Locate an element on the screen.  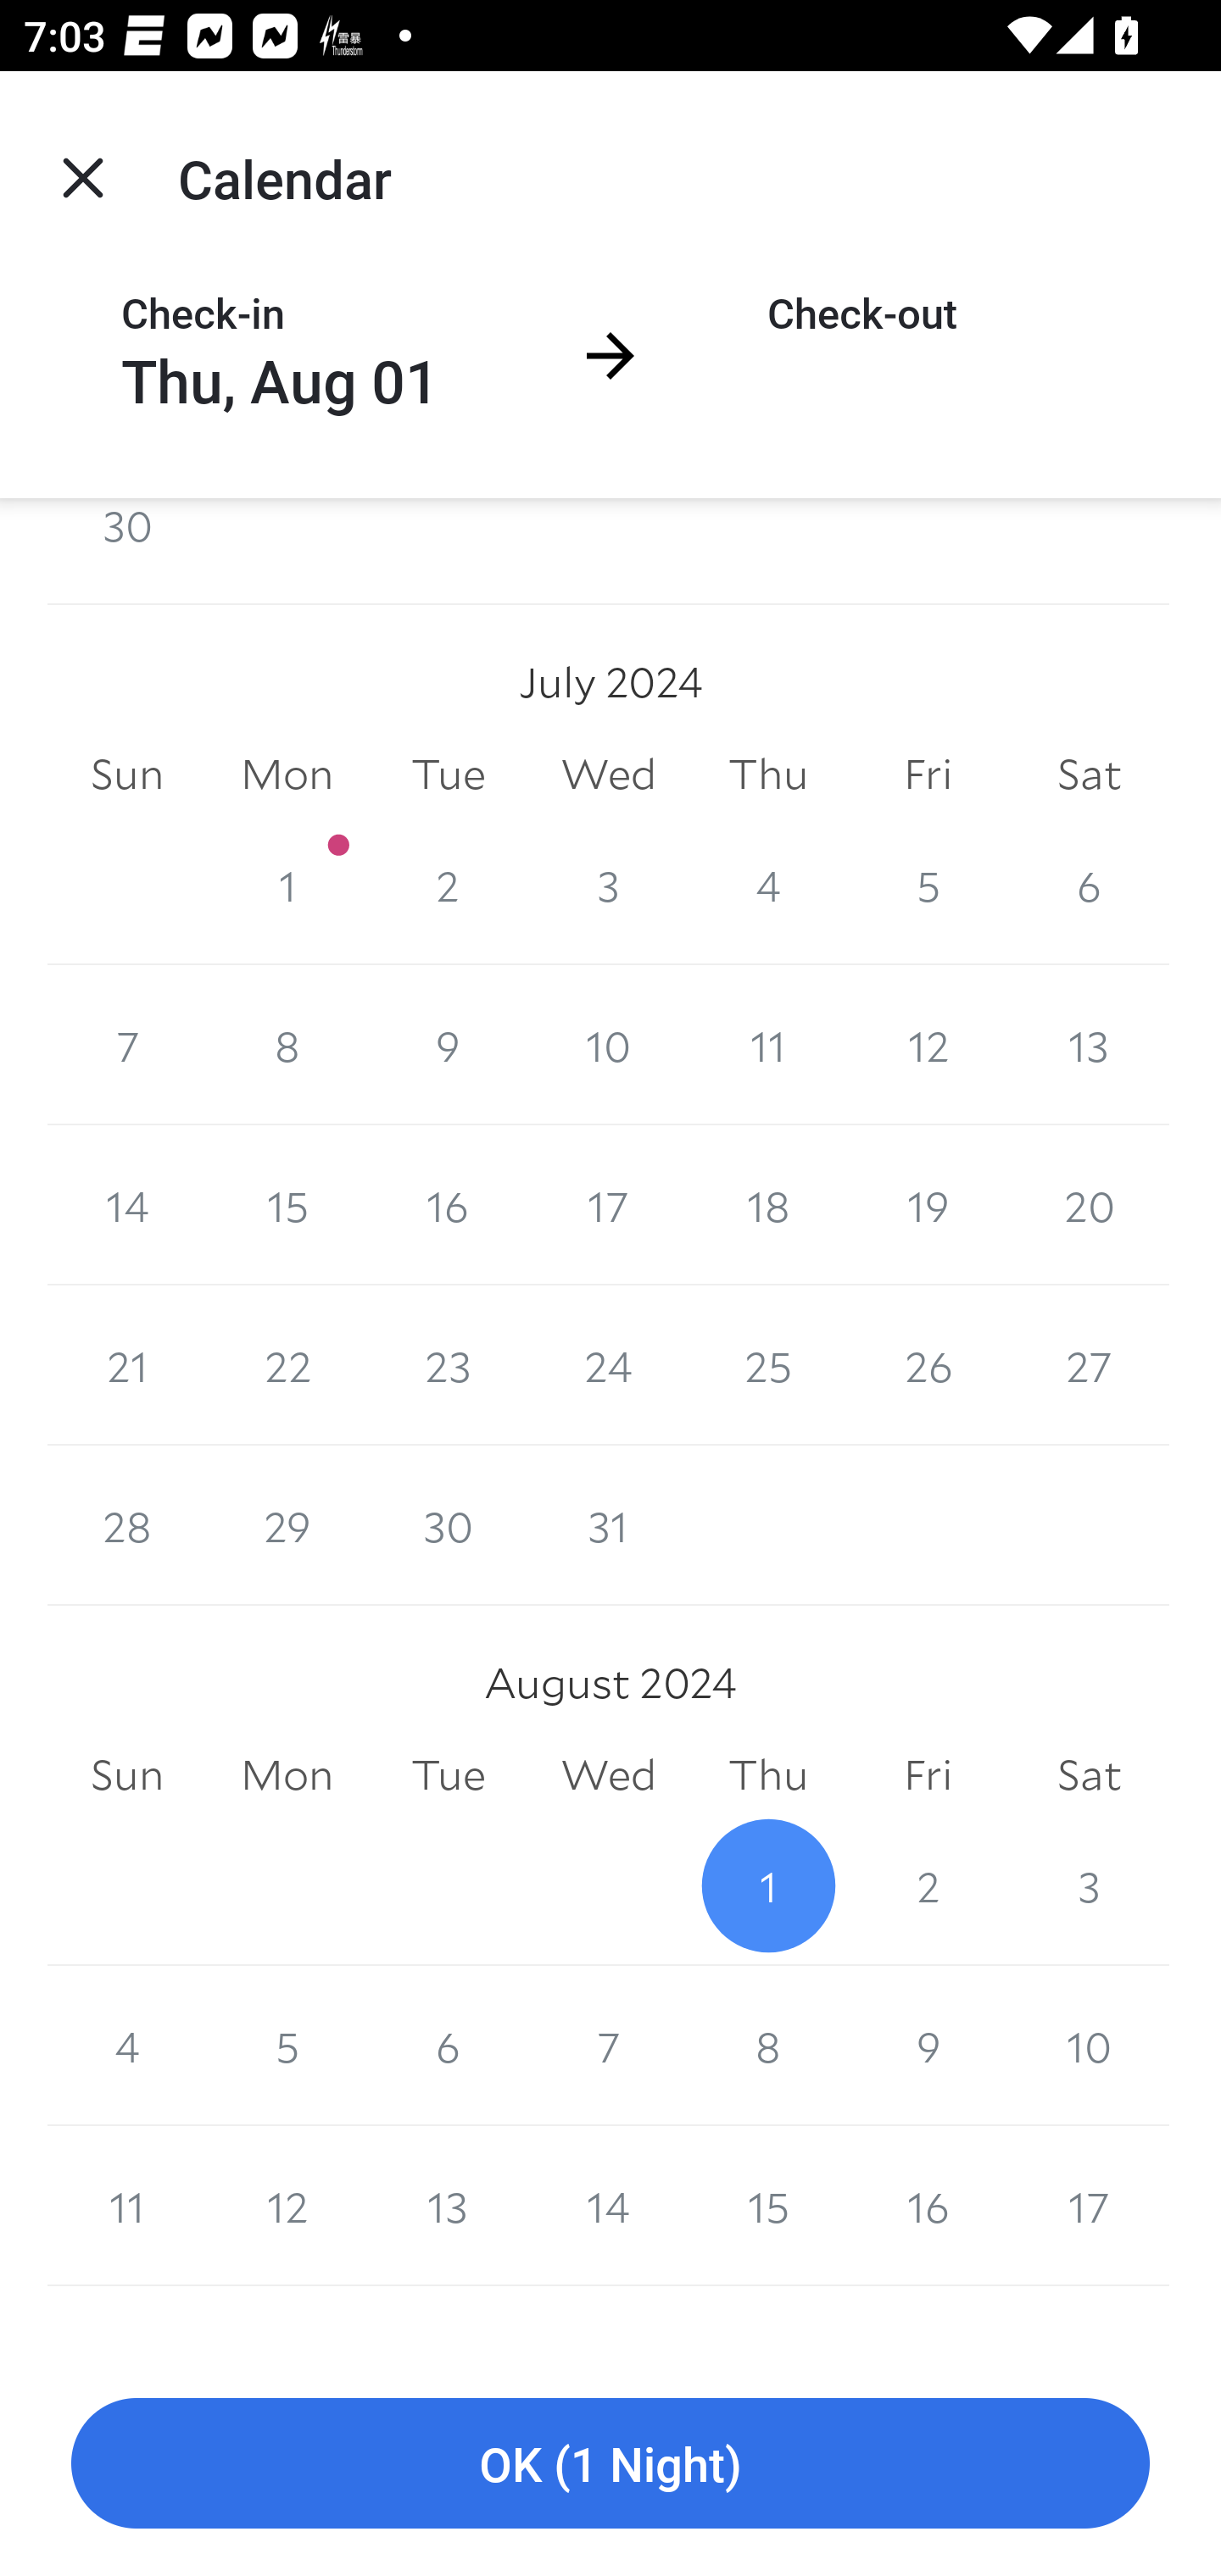
4 4 July 2024 is located at coordinates (768, 885).